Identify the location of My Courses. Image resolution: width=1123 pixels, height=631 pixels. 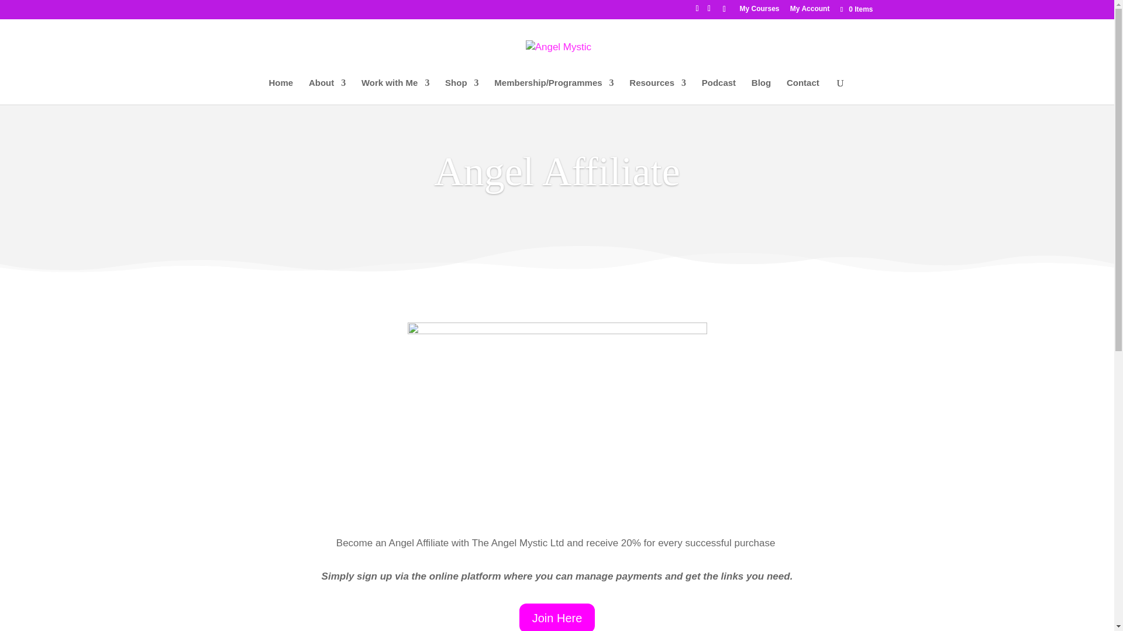
(759, 11).